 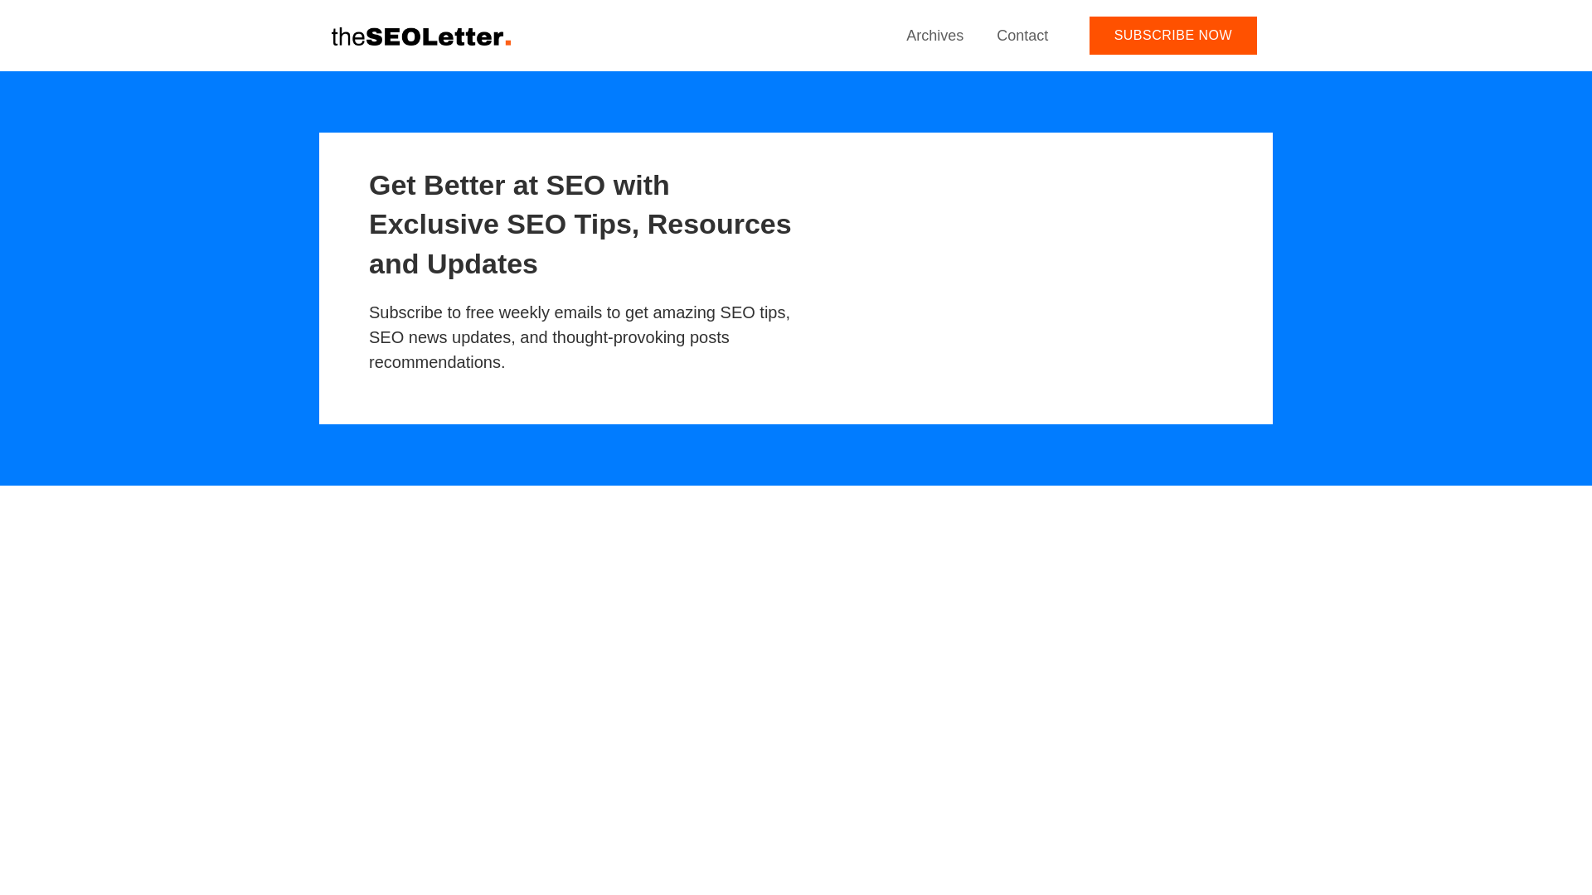 What do you see at coordinates (935, 35) in the screenshot?
I see `Archives` at bounding box center [935, 35].